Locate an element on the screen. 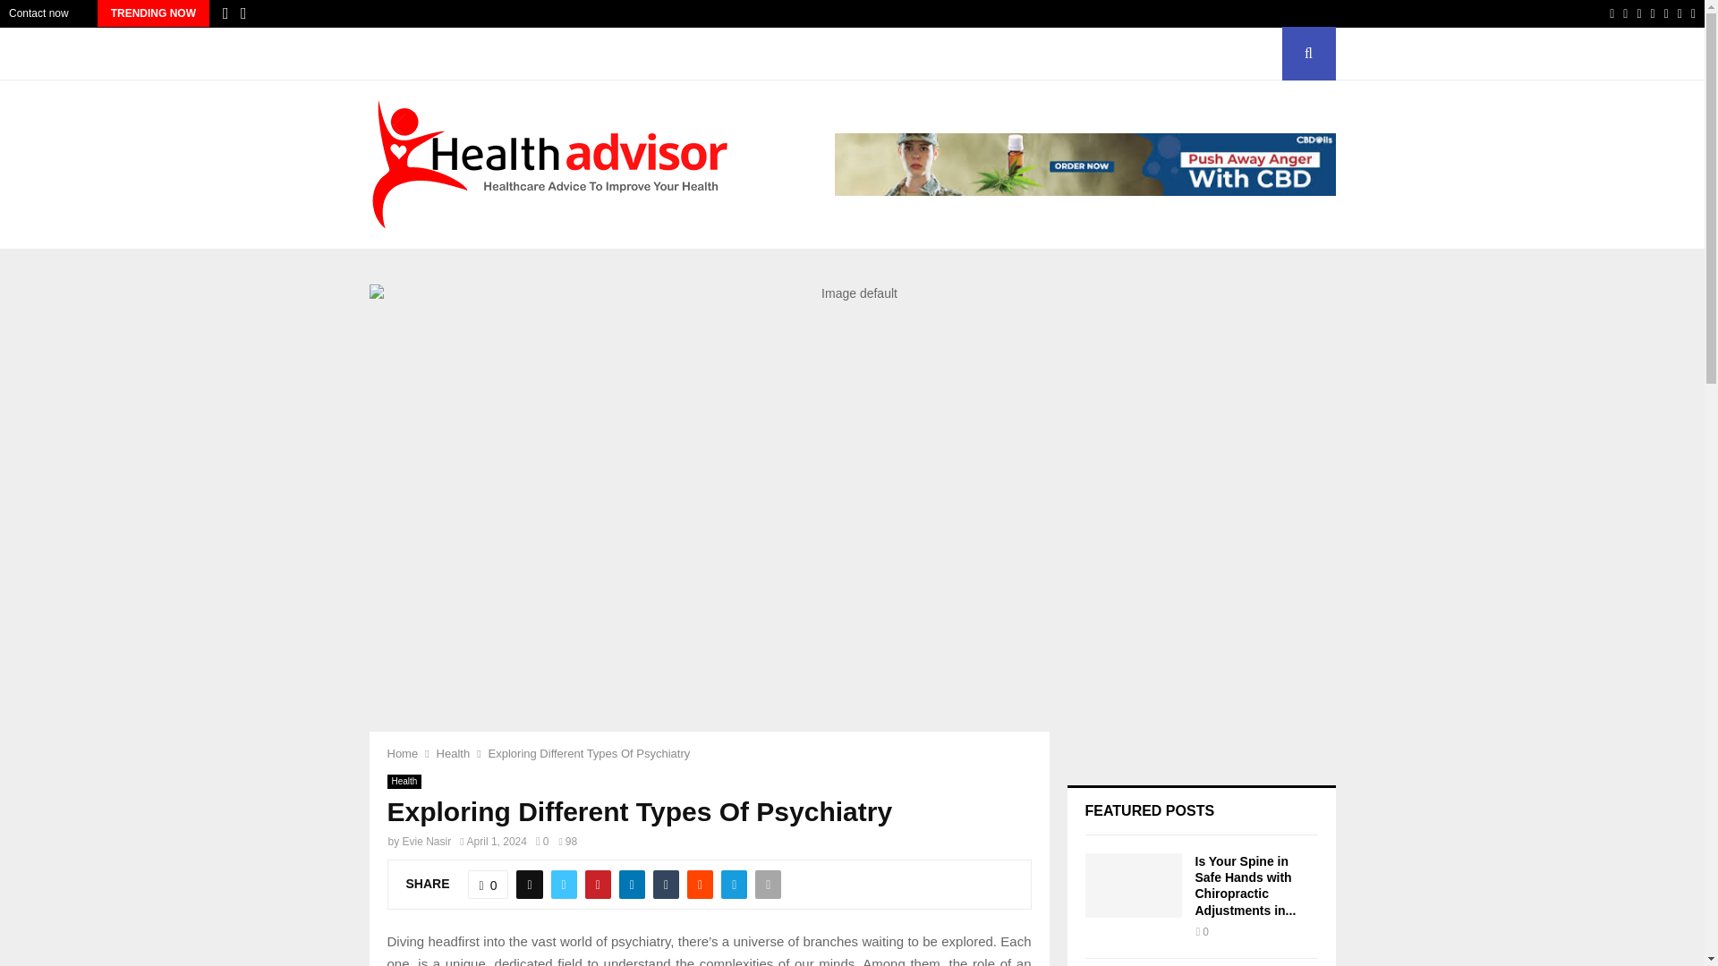  HEALTH is located at coordinates (698, 54).